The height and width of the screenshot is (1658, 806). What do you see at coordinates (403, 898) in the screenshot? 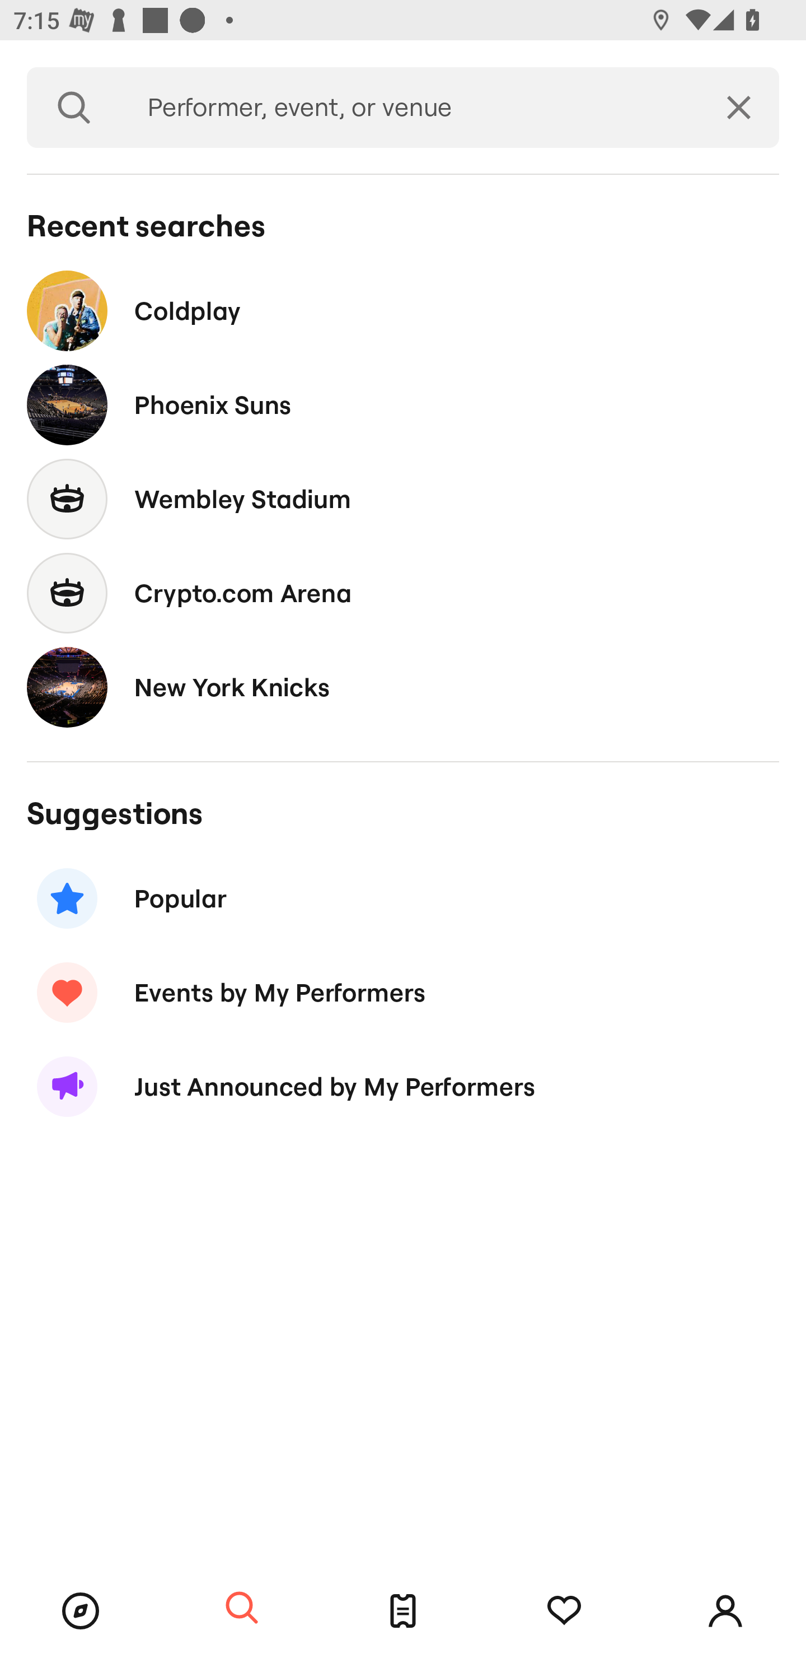
I see `Popular` at bounding box center [403, 898].